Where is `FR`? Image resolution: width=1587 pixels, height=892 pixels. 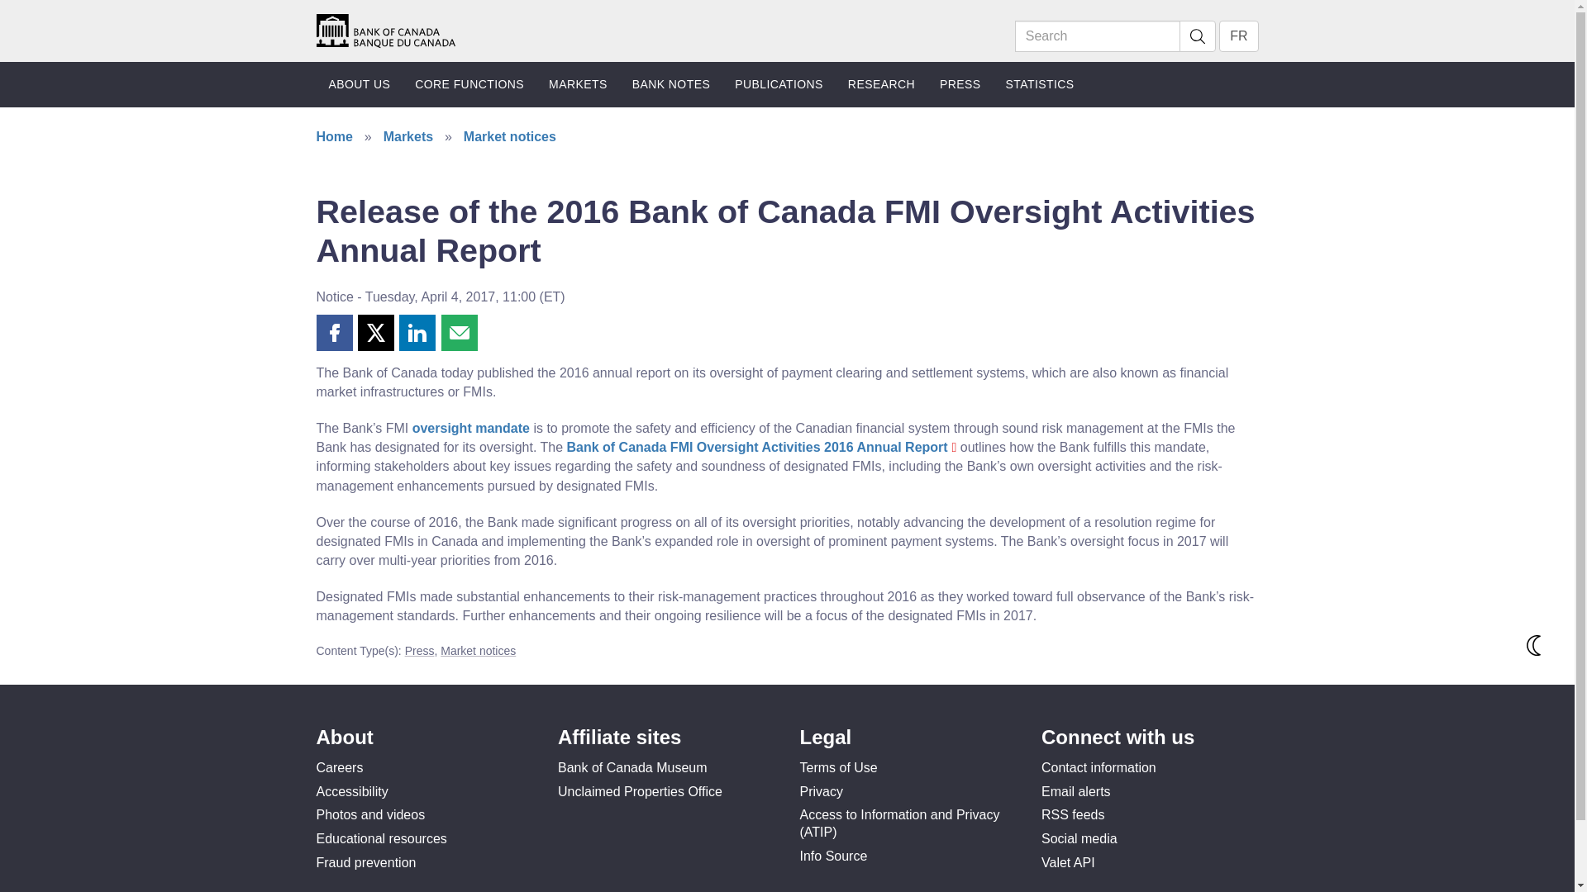
FR is located at coordinates (1238, 36).